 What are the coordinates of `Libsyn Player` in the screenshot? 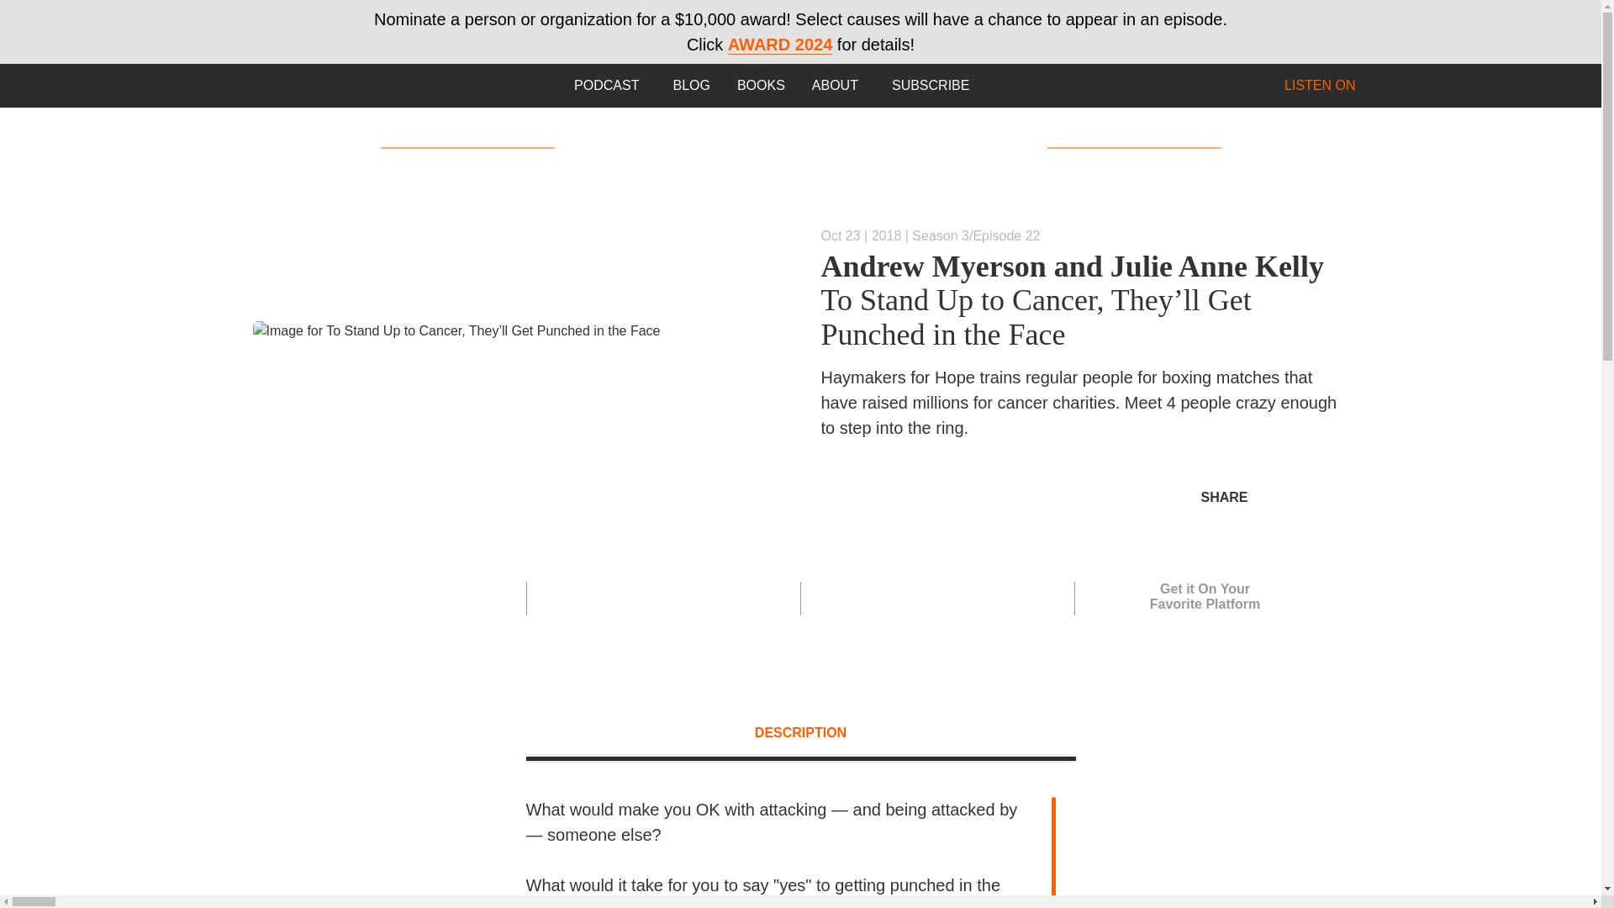 It's located at (506, 338).